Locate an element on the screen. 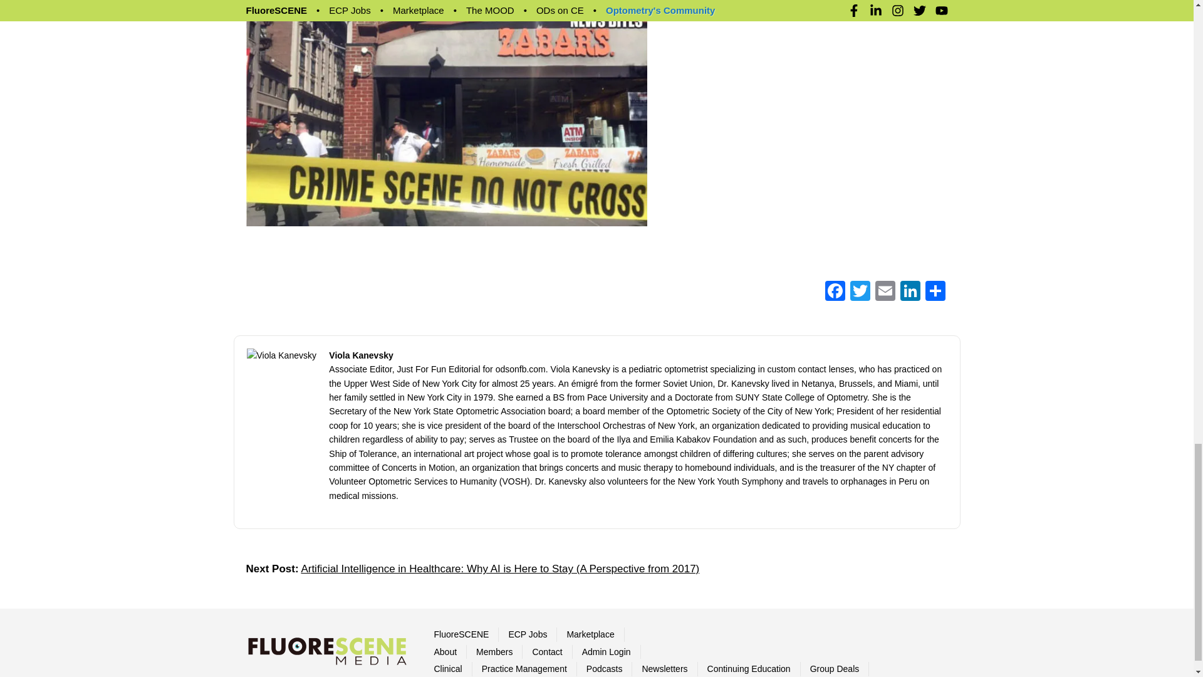 This screenshot has height=677, width=1203. LinkedIn is located at coordinates (910, 292).